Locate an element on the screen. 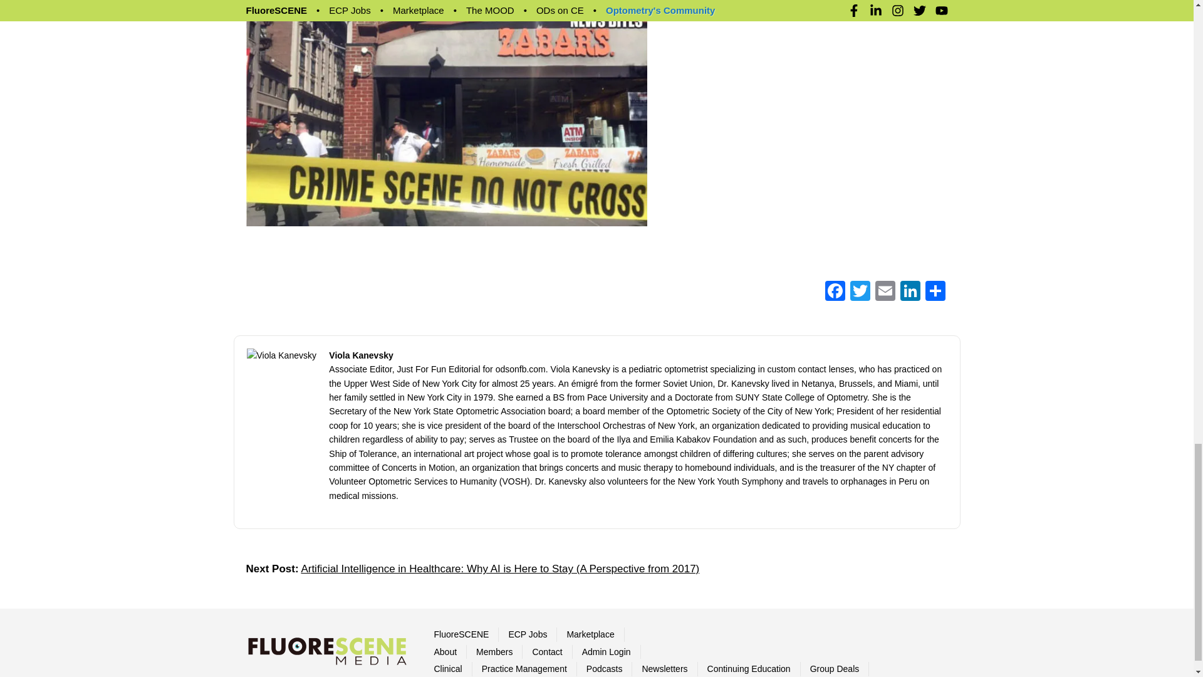 This screenshot has height=677, width=1203. LinkedIn is located at coordinates (910, 292).